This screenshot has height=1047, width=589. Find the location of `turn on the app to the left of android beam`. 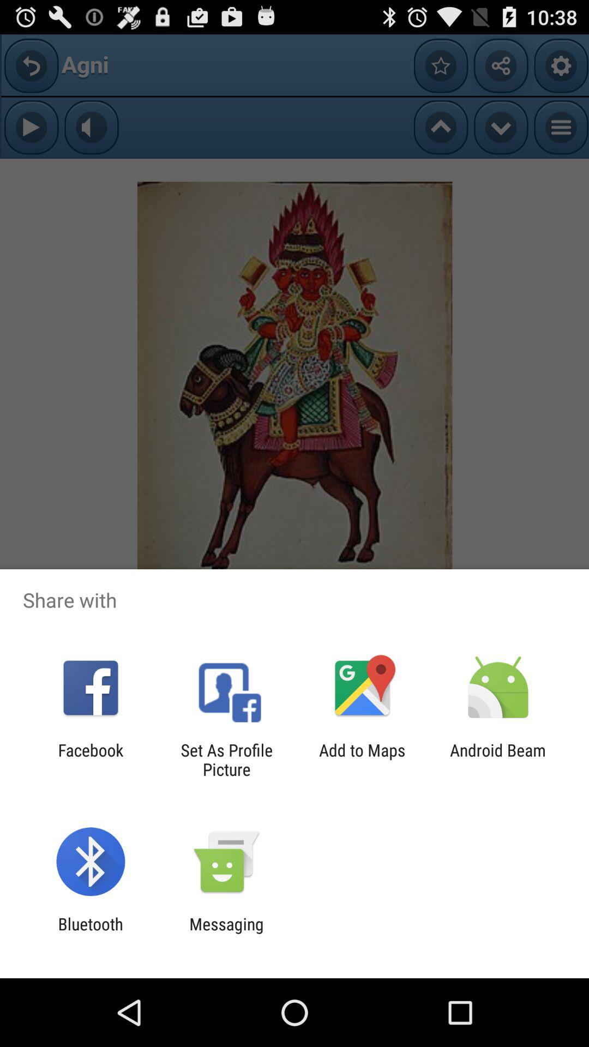

turn on the app to the left of android beam is located at coordinates (362, 760).